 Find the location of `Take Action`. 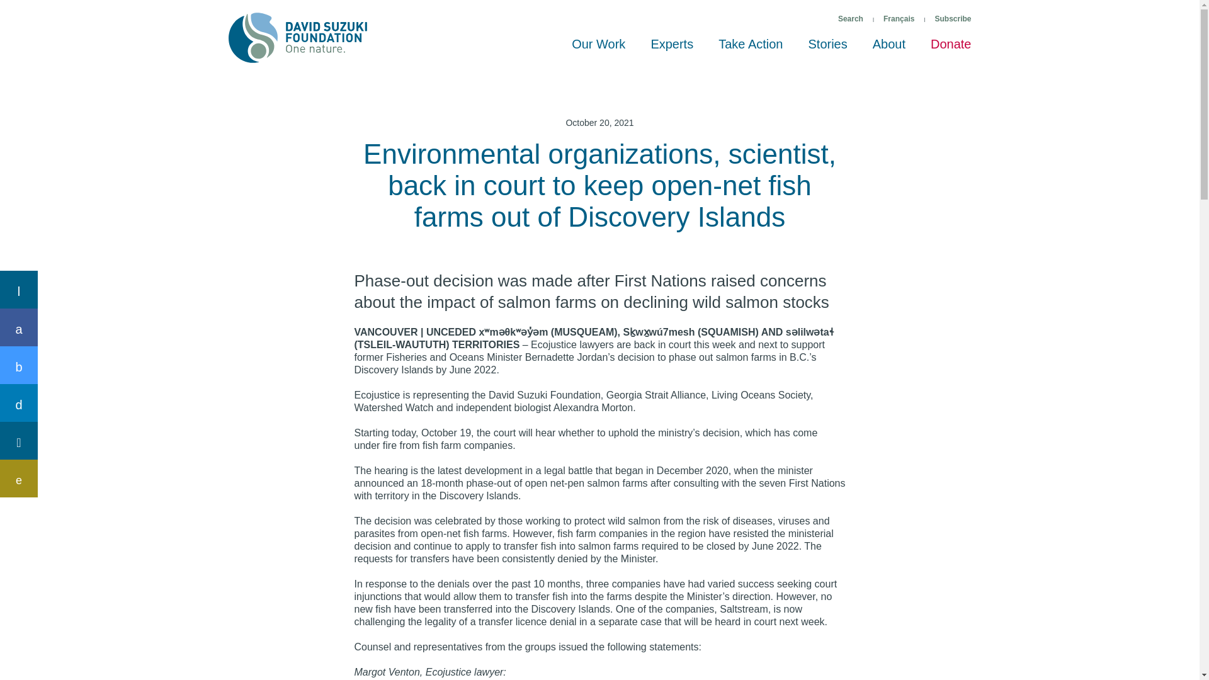

Take Action is located at coordinates (751, 50).